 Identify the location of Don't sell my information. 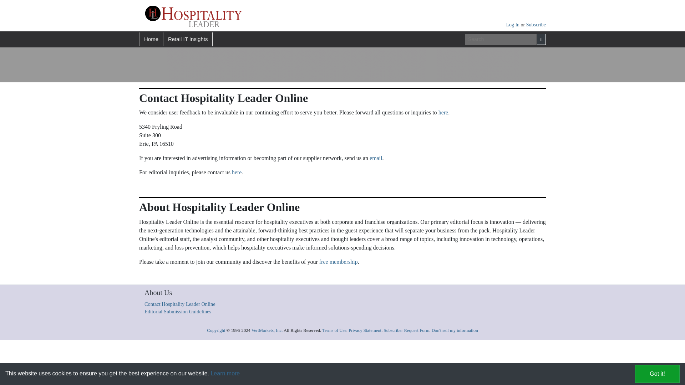
(455, 330).